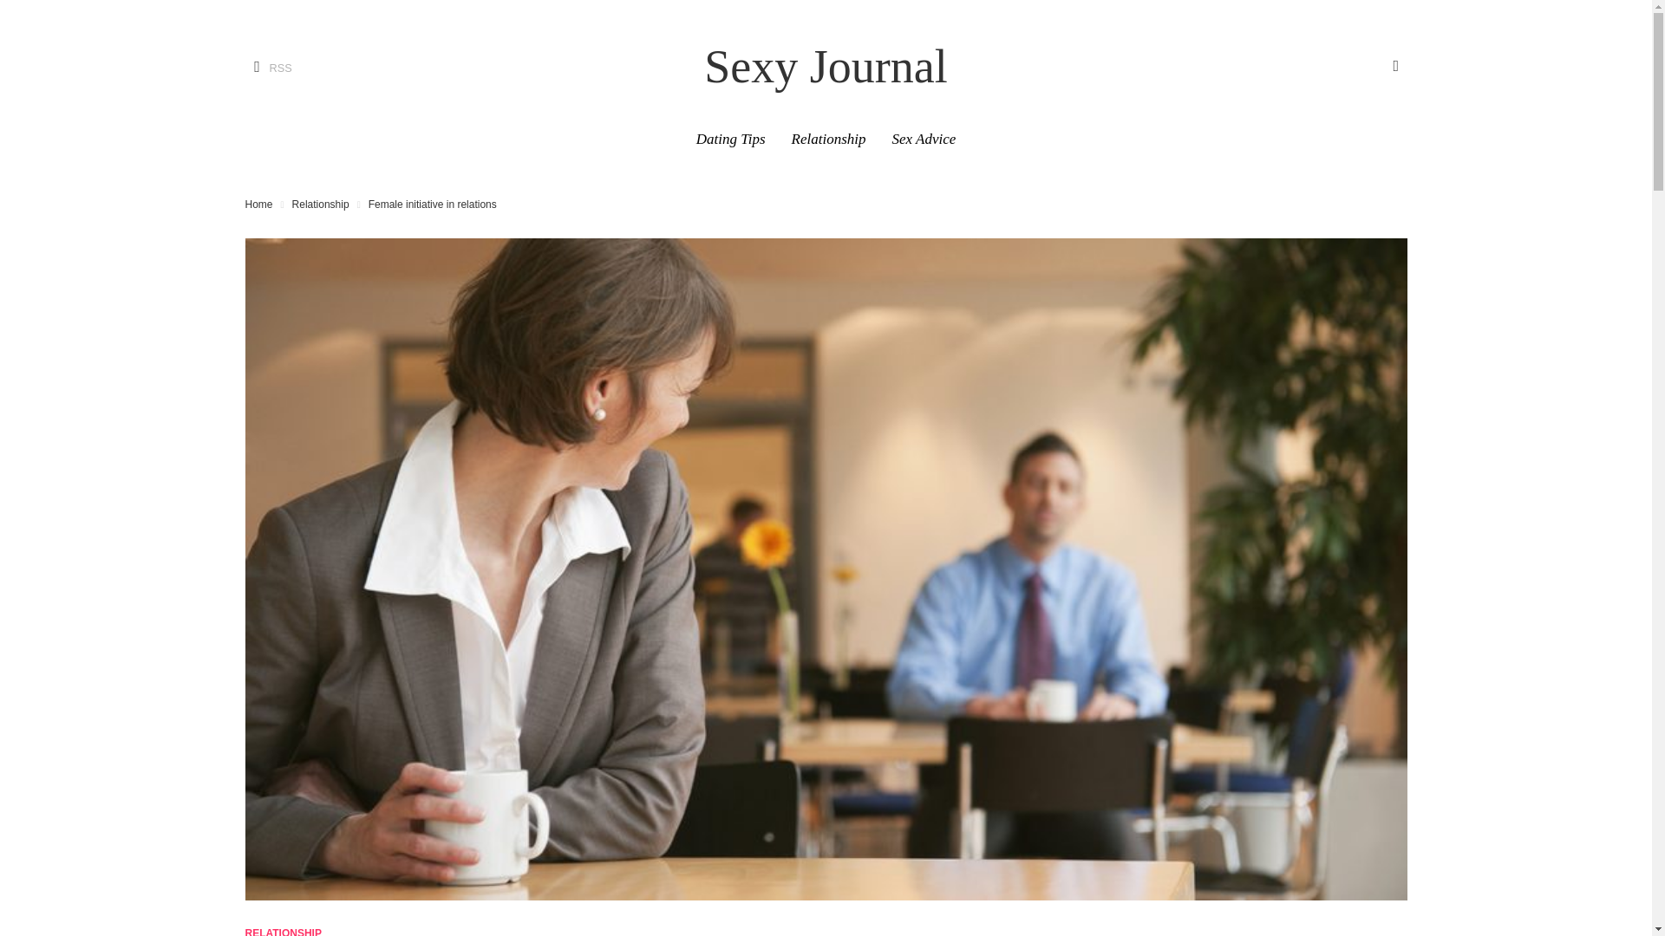 The width and height of the screenshot is (1665, 936). I want to click on Relationship, so click(829, 139).